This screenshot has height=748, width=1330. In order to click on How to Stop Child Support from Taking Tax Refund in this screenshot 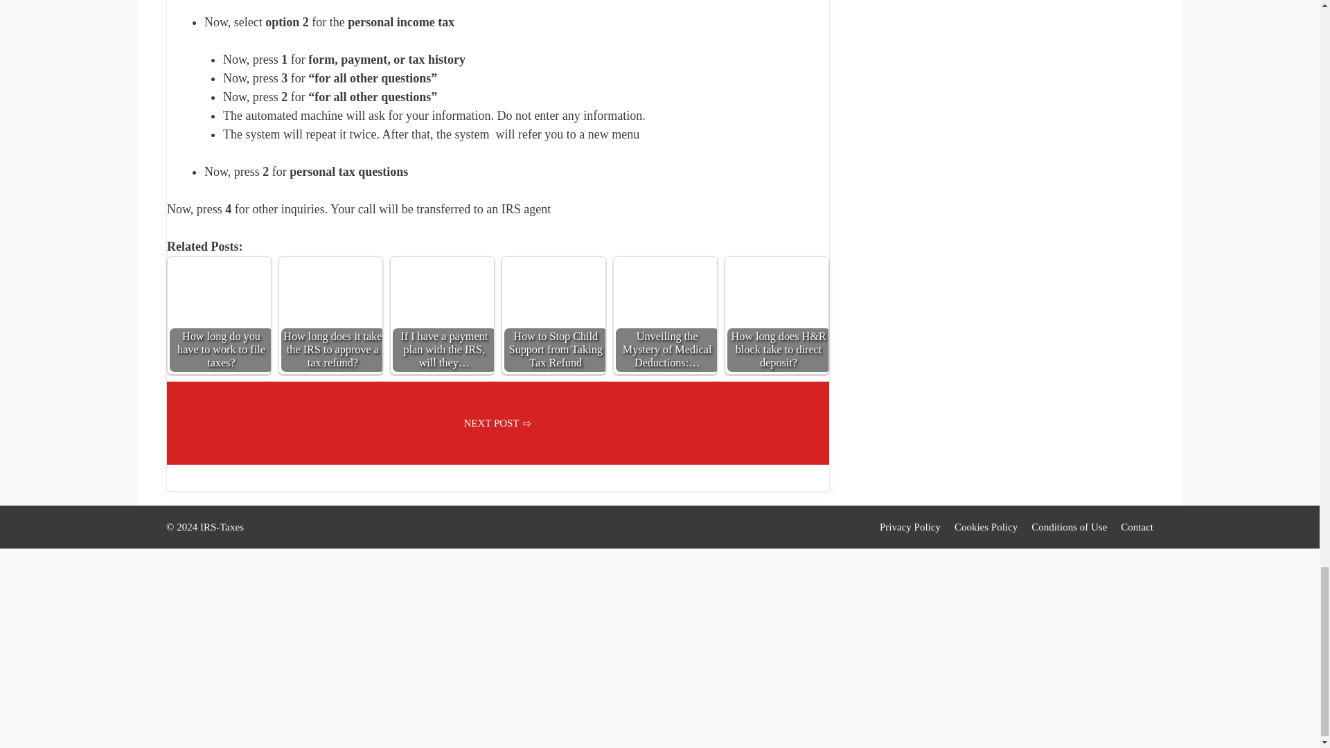, I will do `click(553, 308)`.